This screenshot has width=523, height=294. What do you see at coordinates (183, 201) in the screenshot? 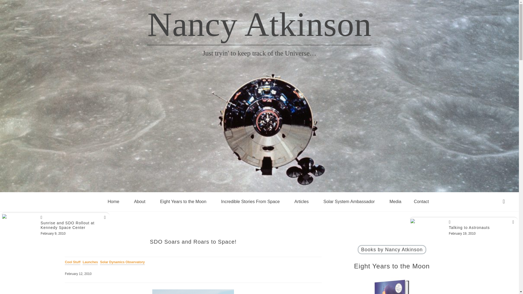
I see `Eight Years to the Moon` at bounding box center [183, 201].